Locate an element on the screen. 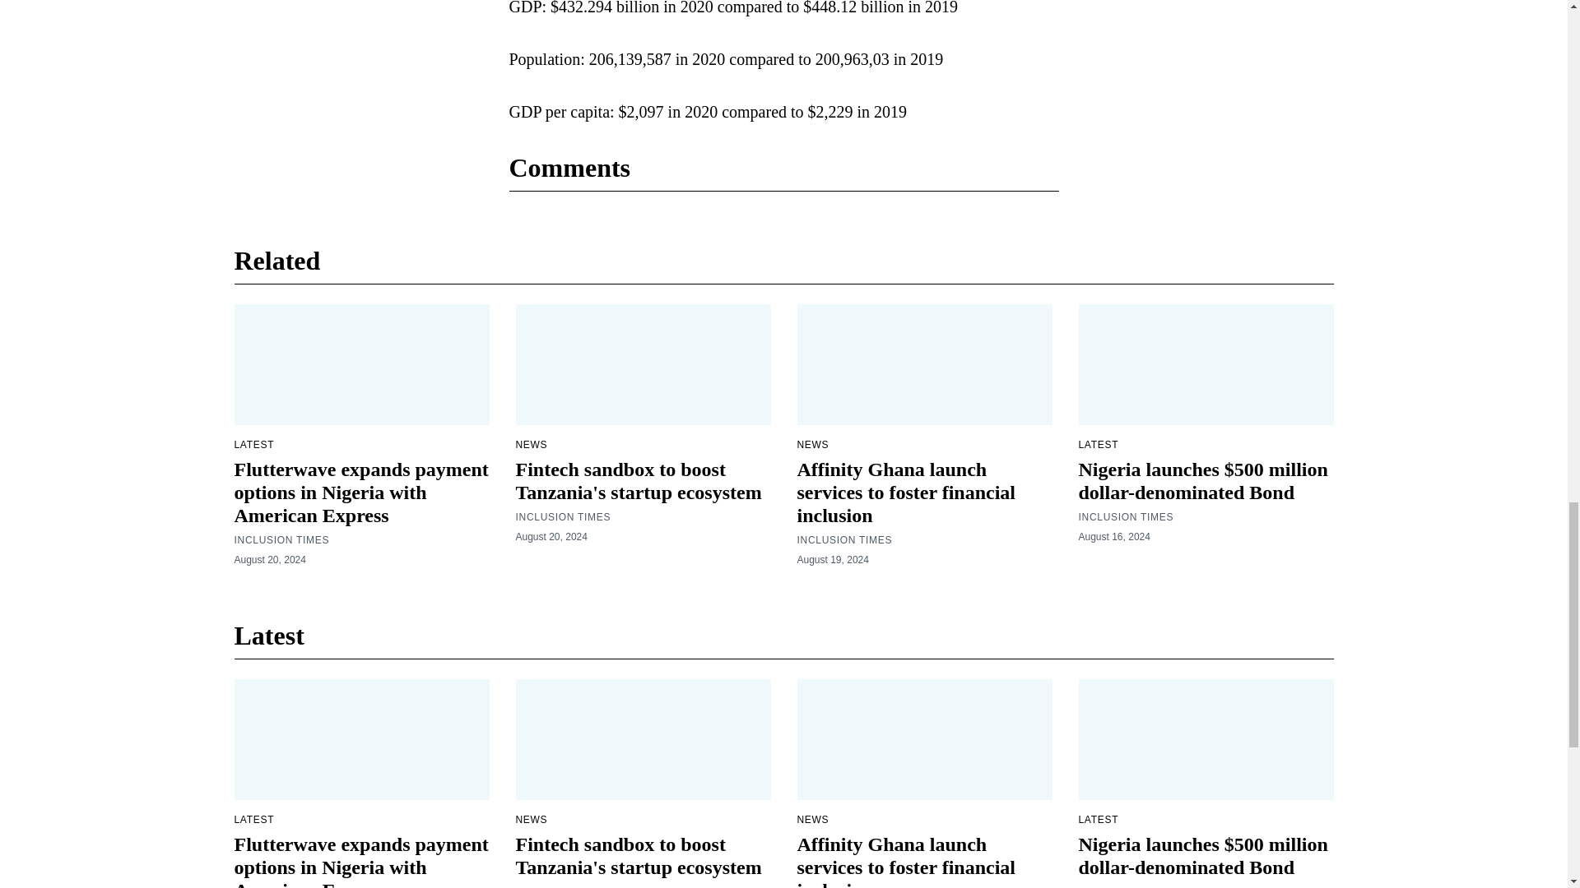 The image size is (1580, 888). INCLUSION TIMES is located at coordinates (1126, 517).